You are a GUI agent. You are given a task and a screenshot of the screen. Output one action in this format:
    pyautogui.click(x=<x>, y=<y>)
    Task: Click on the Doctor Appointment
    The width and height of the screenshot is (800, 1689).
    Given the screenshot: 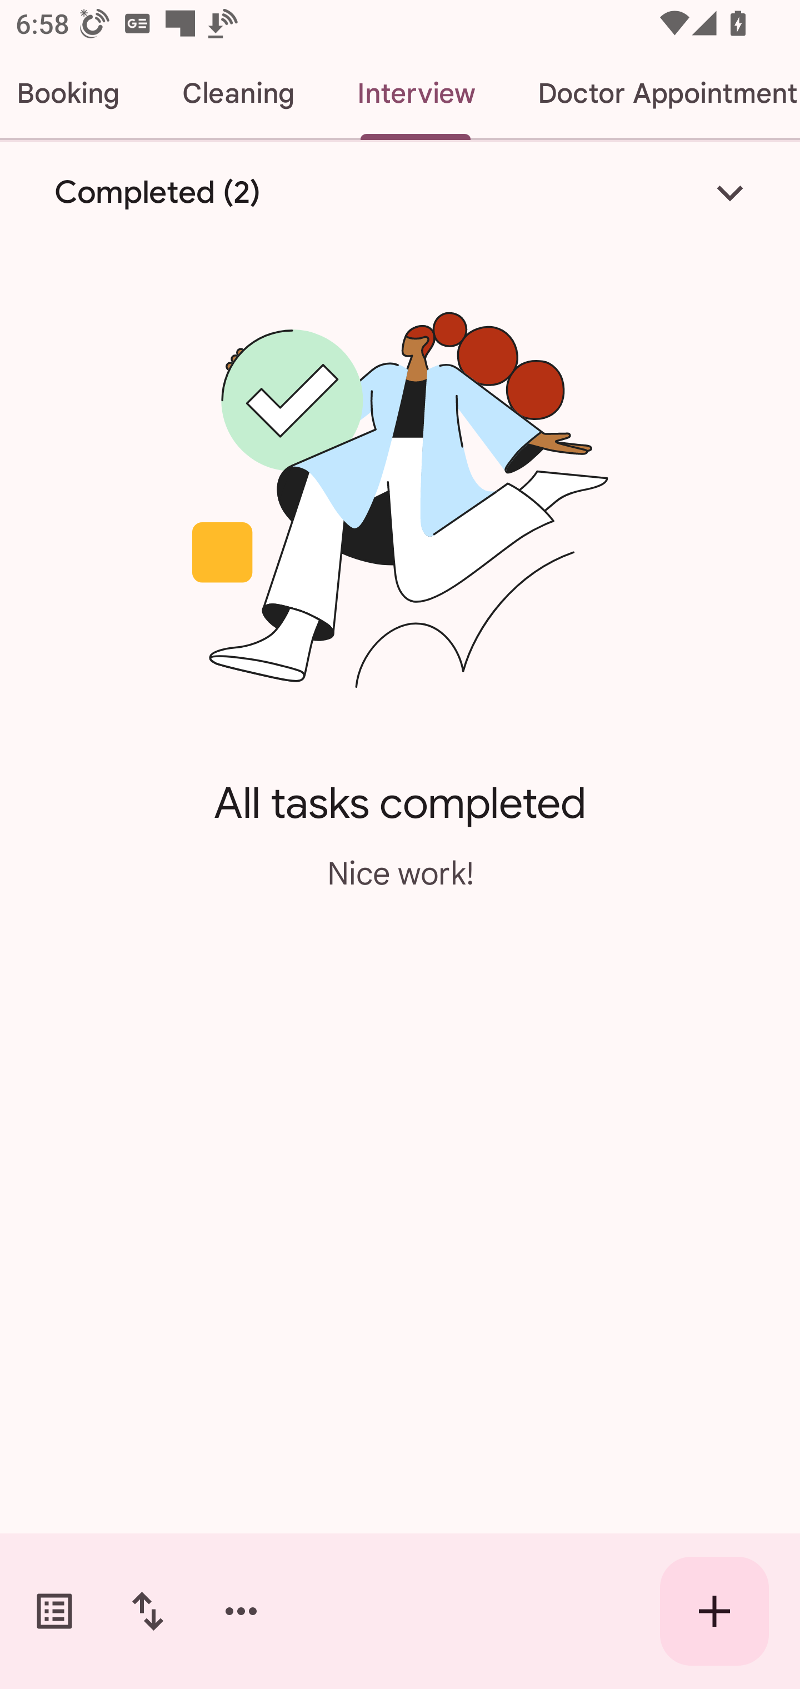 What is the action you would take?
    pyautogui.click(x=653, y=93)
    